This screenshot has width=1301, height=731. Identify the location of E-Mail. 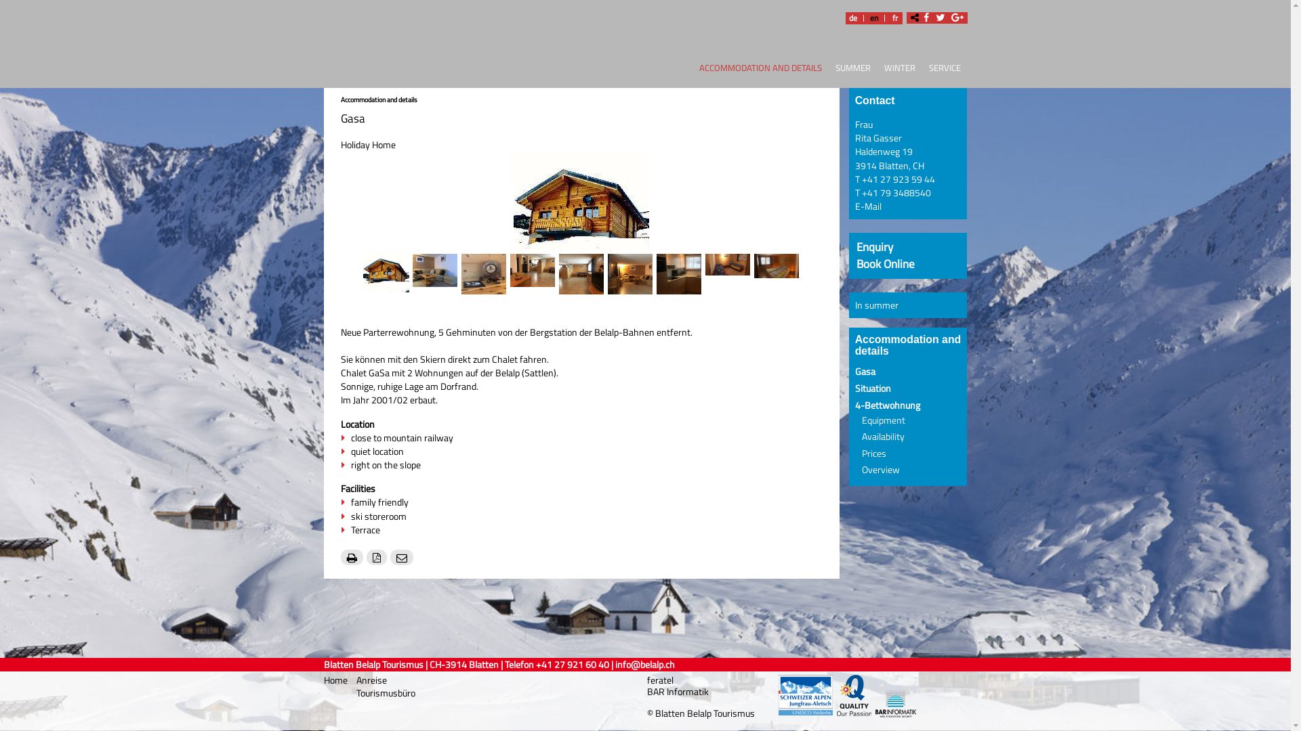
(869, 206).